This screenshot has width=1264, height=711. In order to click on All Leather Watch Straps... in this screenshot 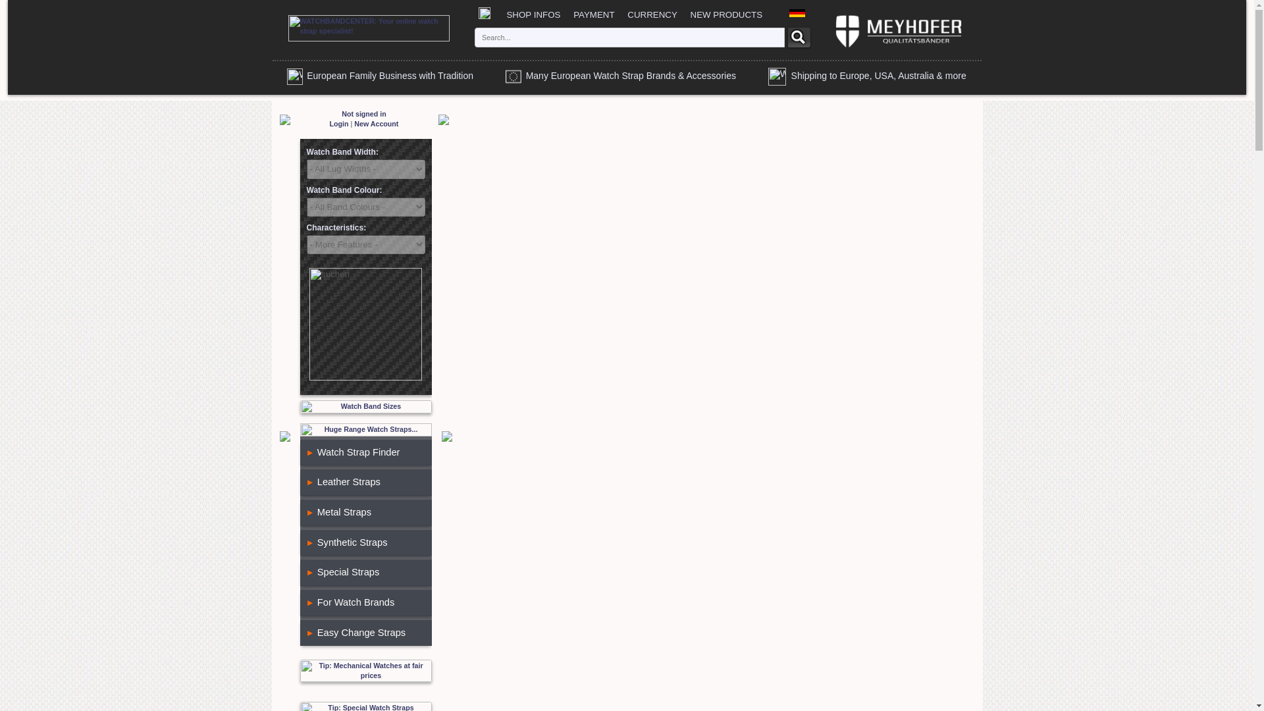, I will do `click(342, 481)`.